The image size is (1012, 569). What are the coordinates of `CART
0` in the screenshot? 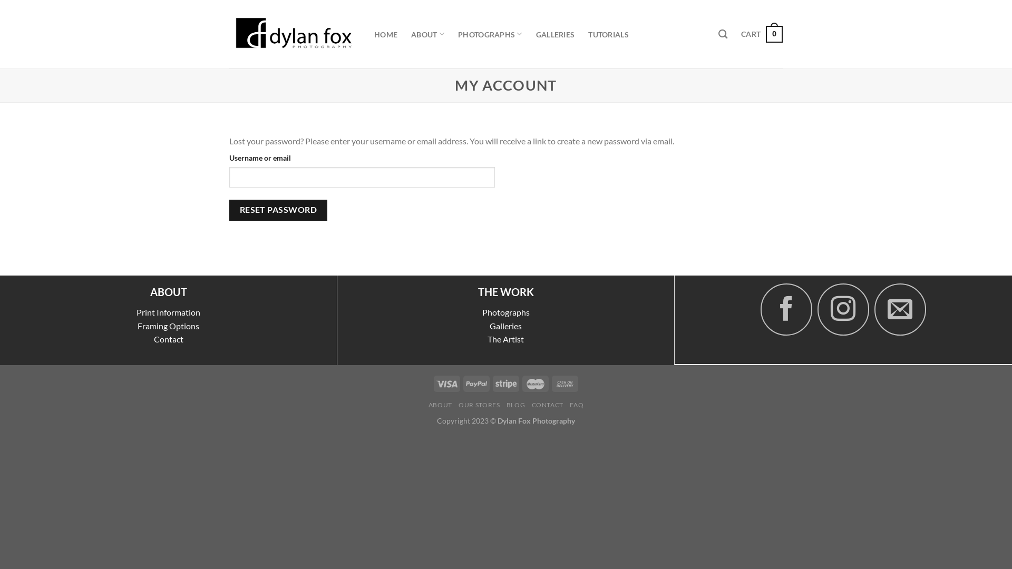 It's located at (762, 34).